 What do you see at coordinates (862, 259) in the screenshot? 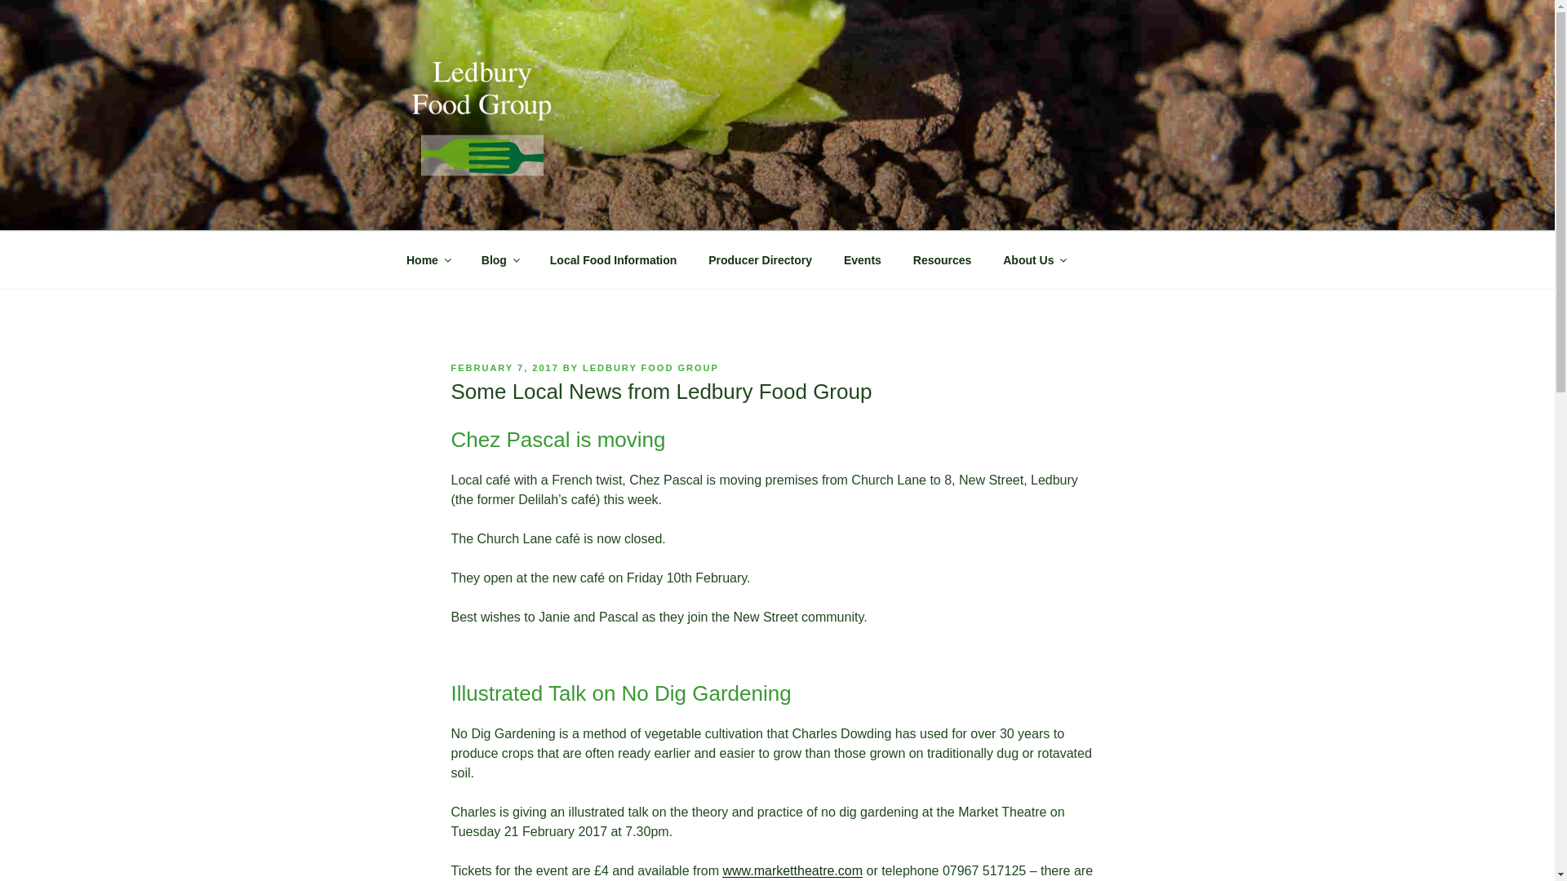
I see `Events` at bounding box center [862, 259].